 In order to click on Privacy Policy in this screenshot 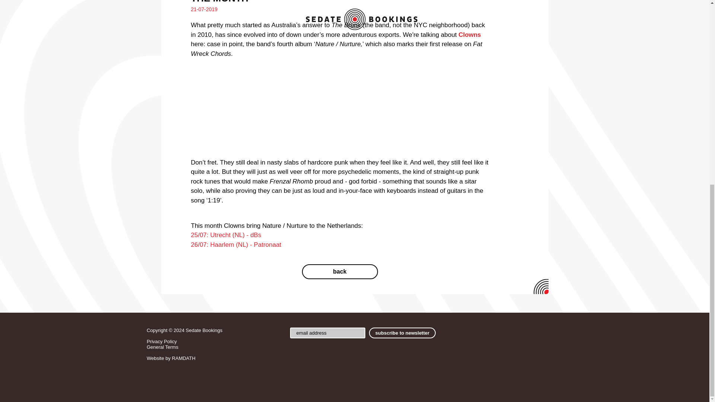, I will do `click(162, 341)`.